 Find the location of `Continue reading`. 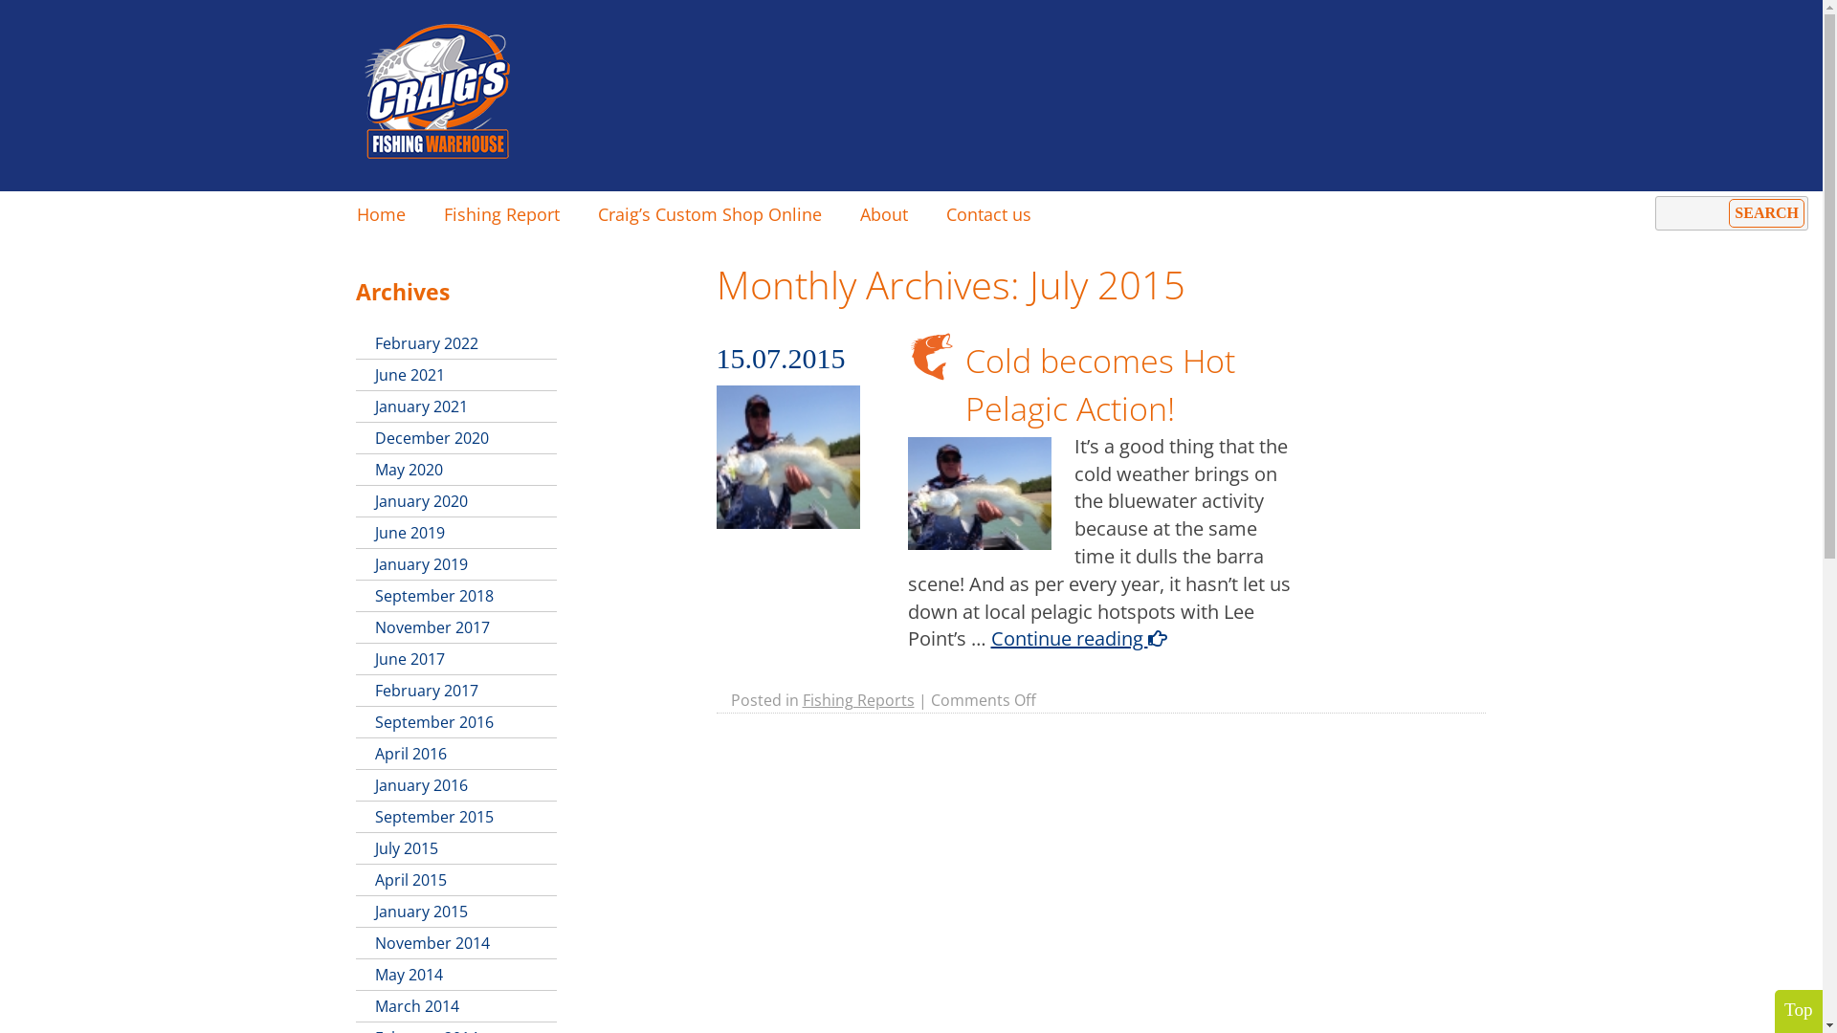

Continue reading is located at coordinates (1079, 639).